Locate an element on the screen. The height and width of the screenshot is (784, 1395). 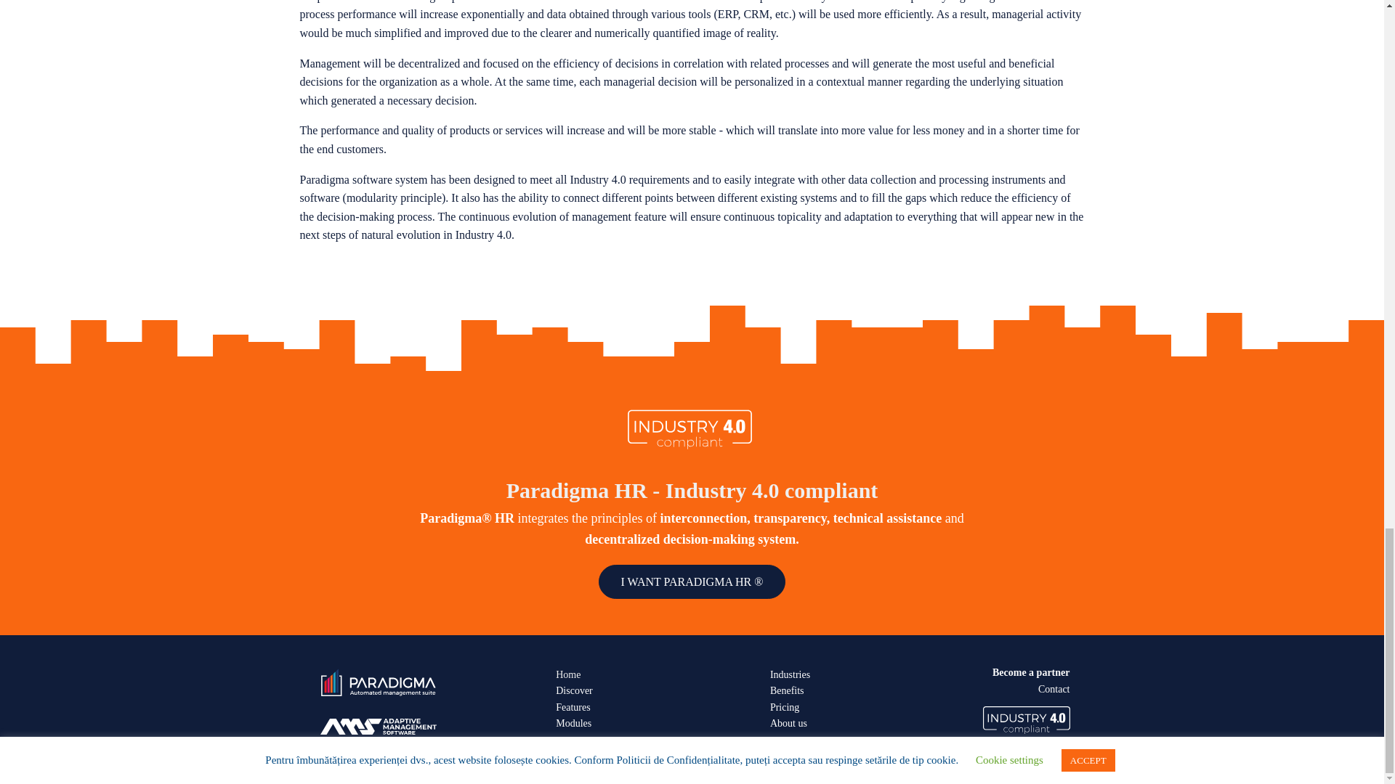
Cookie policy is located at coordinates (728, 772).